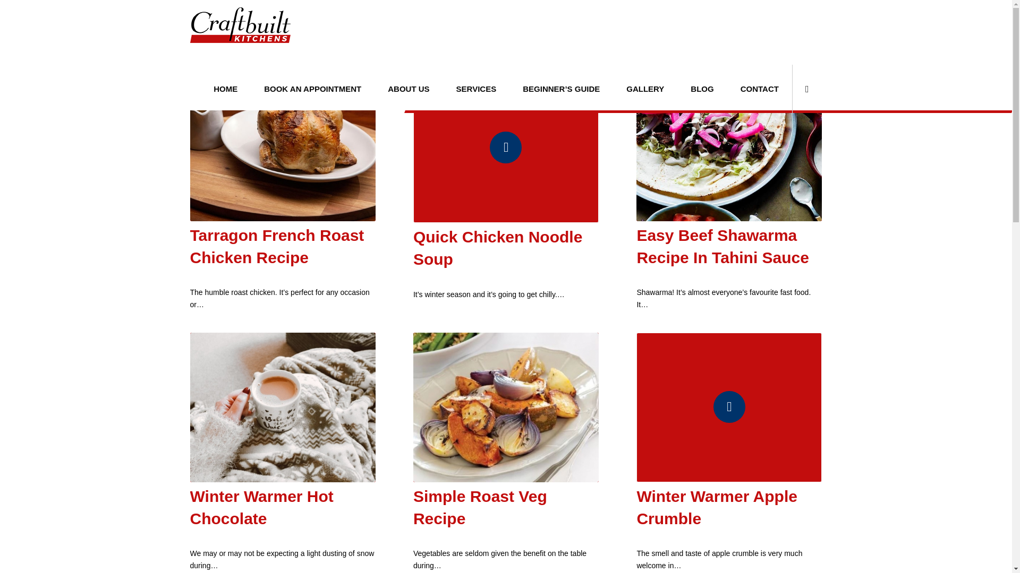 The height and width of the screenshot is (573, 1020). Describe the element at coordinates (283, 147) in the screenshot. I see `Tarragon French Roast Chicken Recipe` at that location.